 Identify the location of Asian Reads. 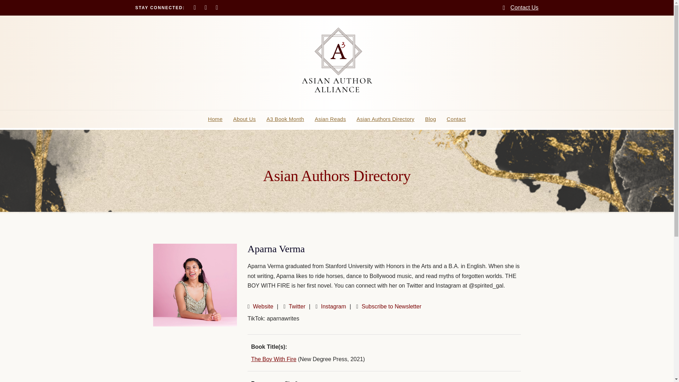
(330, 119).